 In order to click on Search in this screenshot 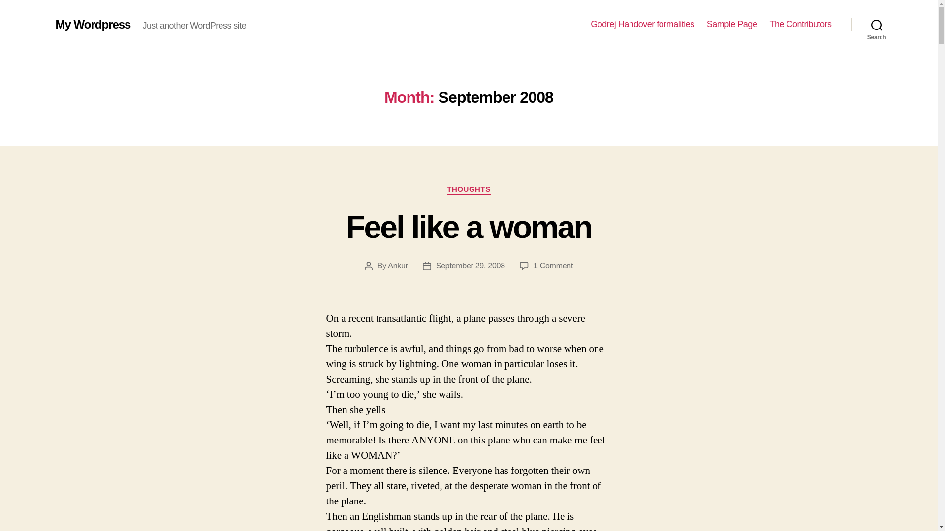, I will do `click(877, 25)`.